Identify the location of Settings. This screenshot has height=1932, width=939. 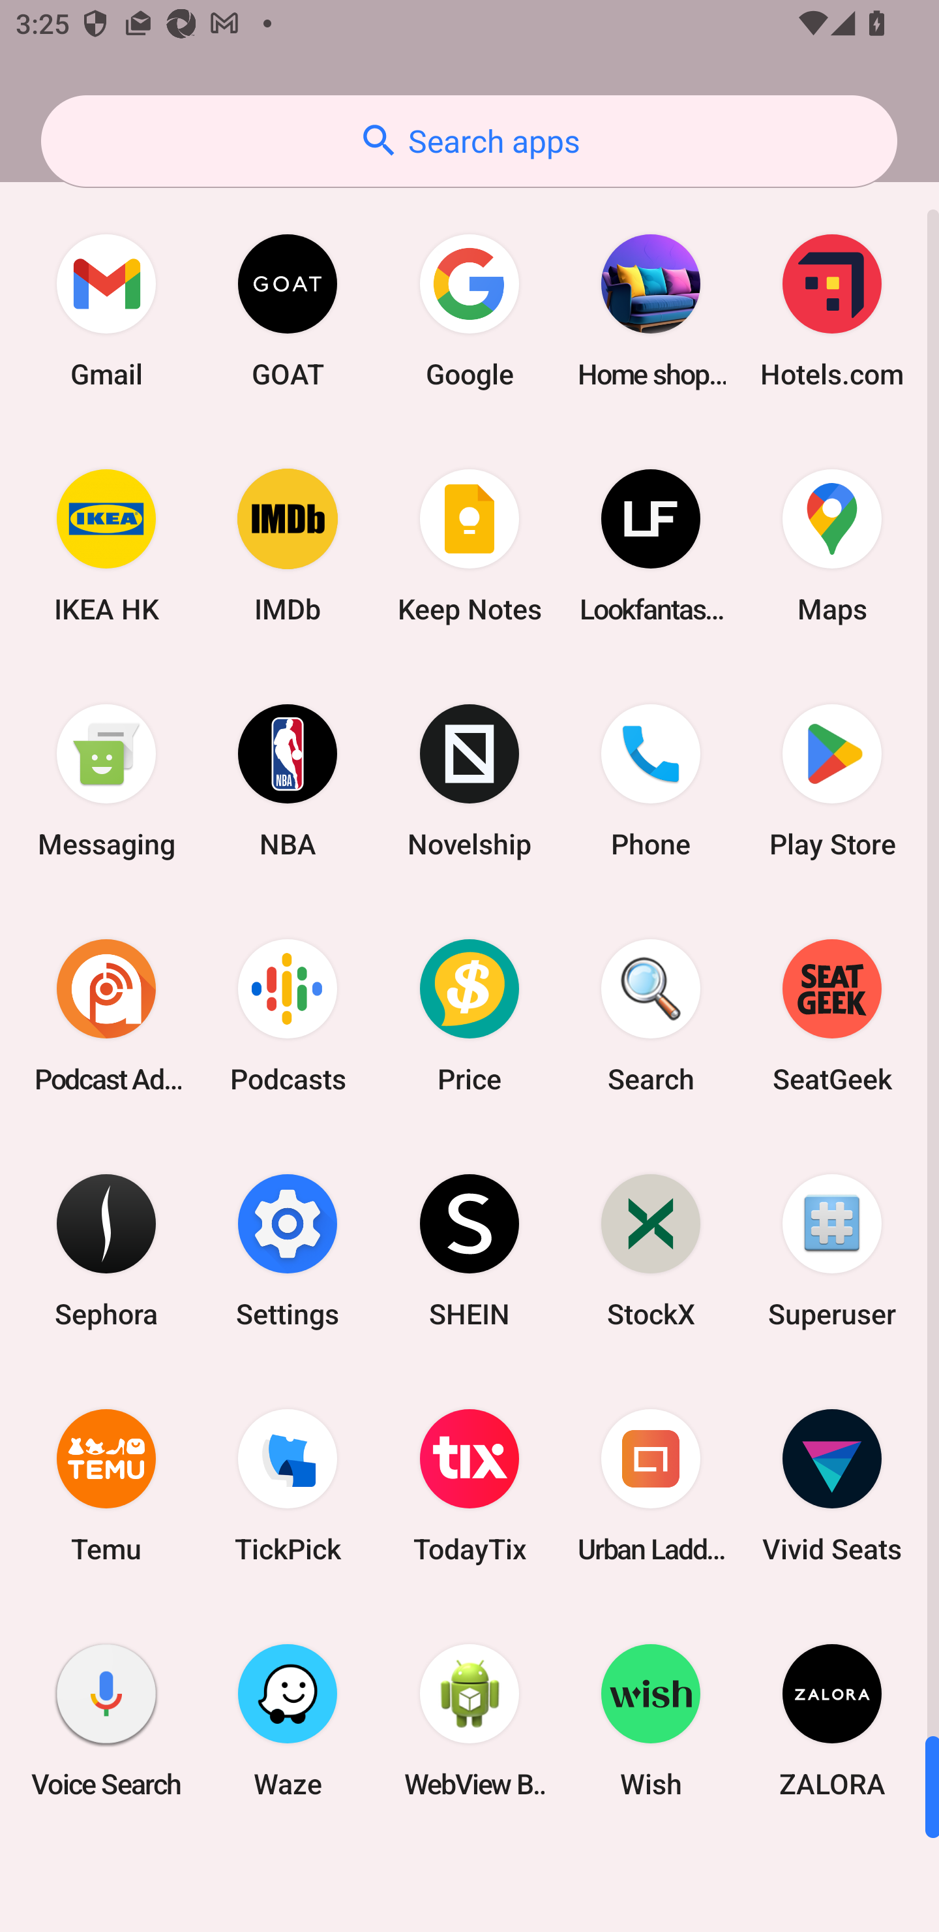
(288, 1249).